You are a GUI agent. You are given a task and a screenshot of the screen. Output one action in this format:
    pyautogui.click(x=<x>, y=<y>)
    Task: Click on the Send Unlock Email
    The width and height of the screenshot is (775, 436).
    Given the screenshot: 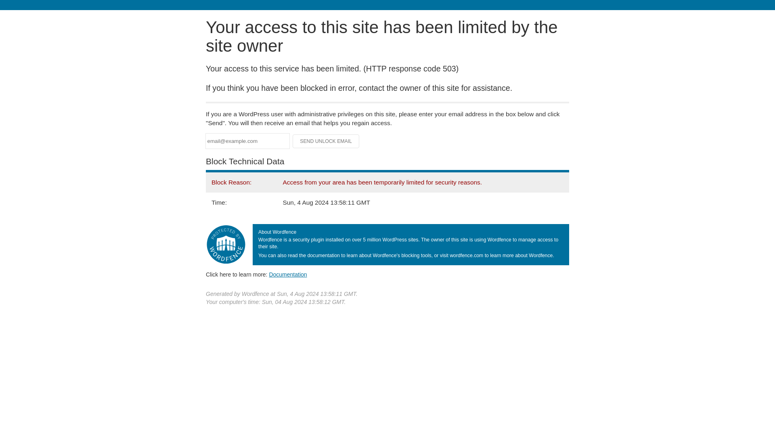 What is the action you would take?
    pyautogui.click(x=326, y=141)
    